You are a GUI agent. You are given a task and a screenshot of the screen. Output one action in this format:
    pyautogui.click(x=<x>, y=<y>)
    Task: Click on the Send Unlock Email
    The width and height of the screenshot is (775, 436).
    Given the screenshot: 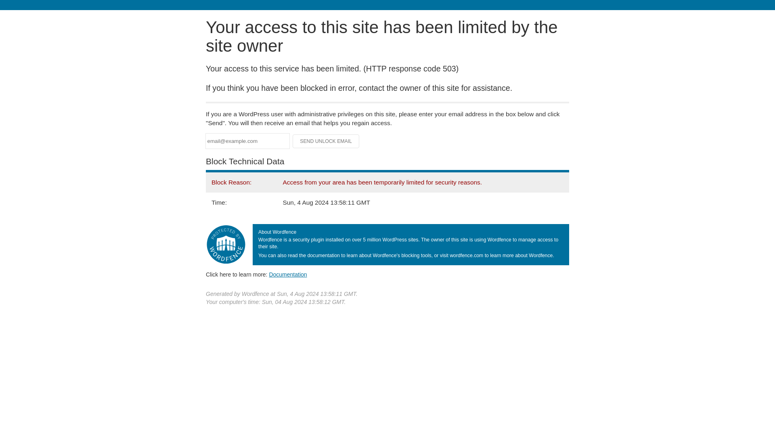 What is the action you would take?
    pyautogui.click(x=326, y=141)
    